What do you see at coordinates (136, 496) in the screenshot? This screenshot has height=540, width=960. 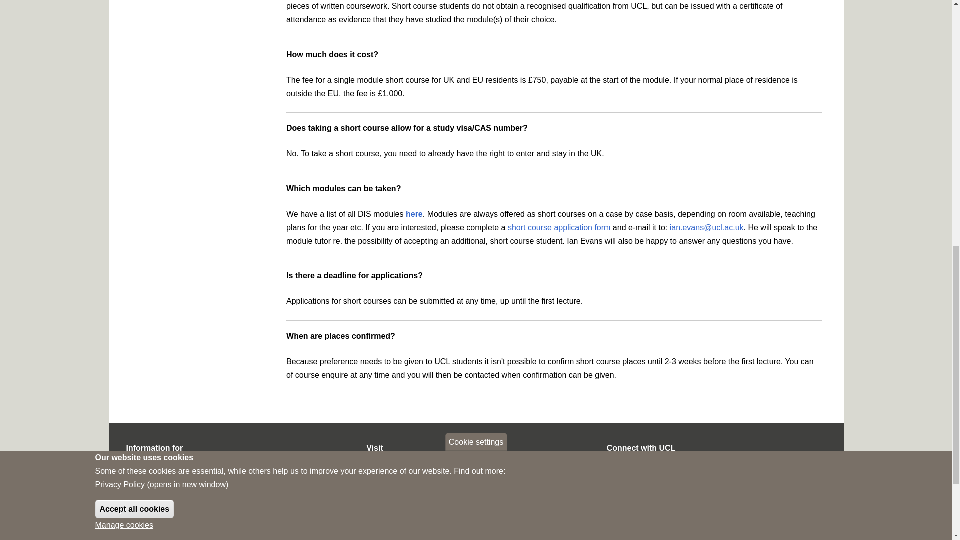 I see `Alumni` at bounding box center [136, 496].